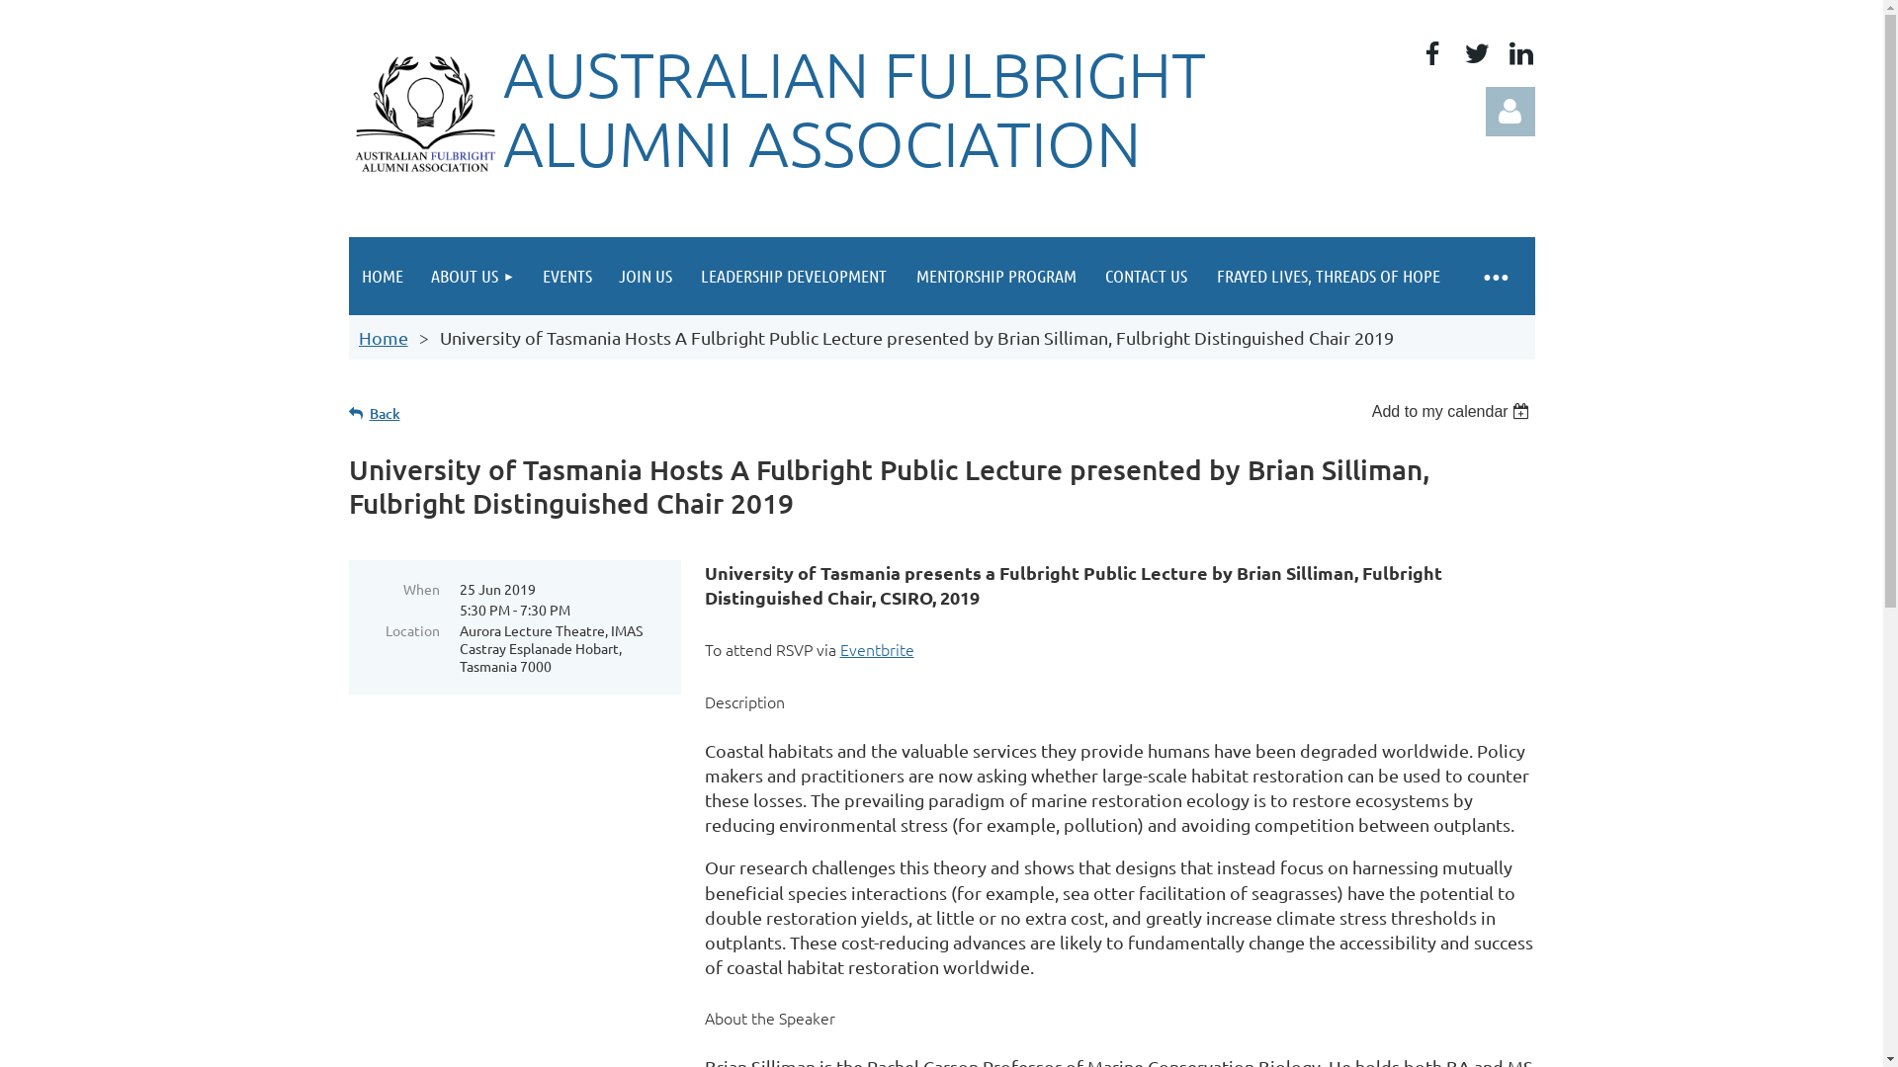 The width and height of the screenshot is (1898, 1067). I want to click on EVENTS, so click(567, 277).